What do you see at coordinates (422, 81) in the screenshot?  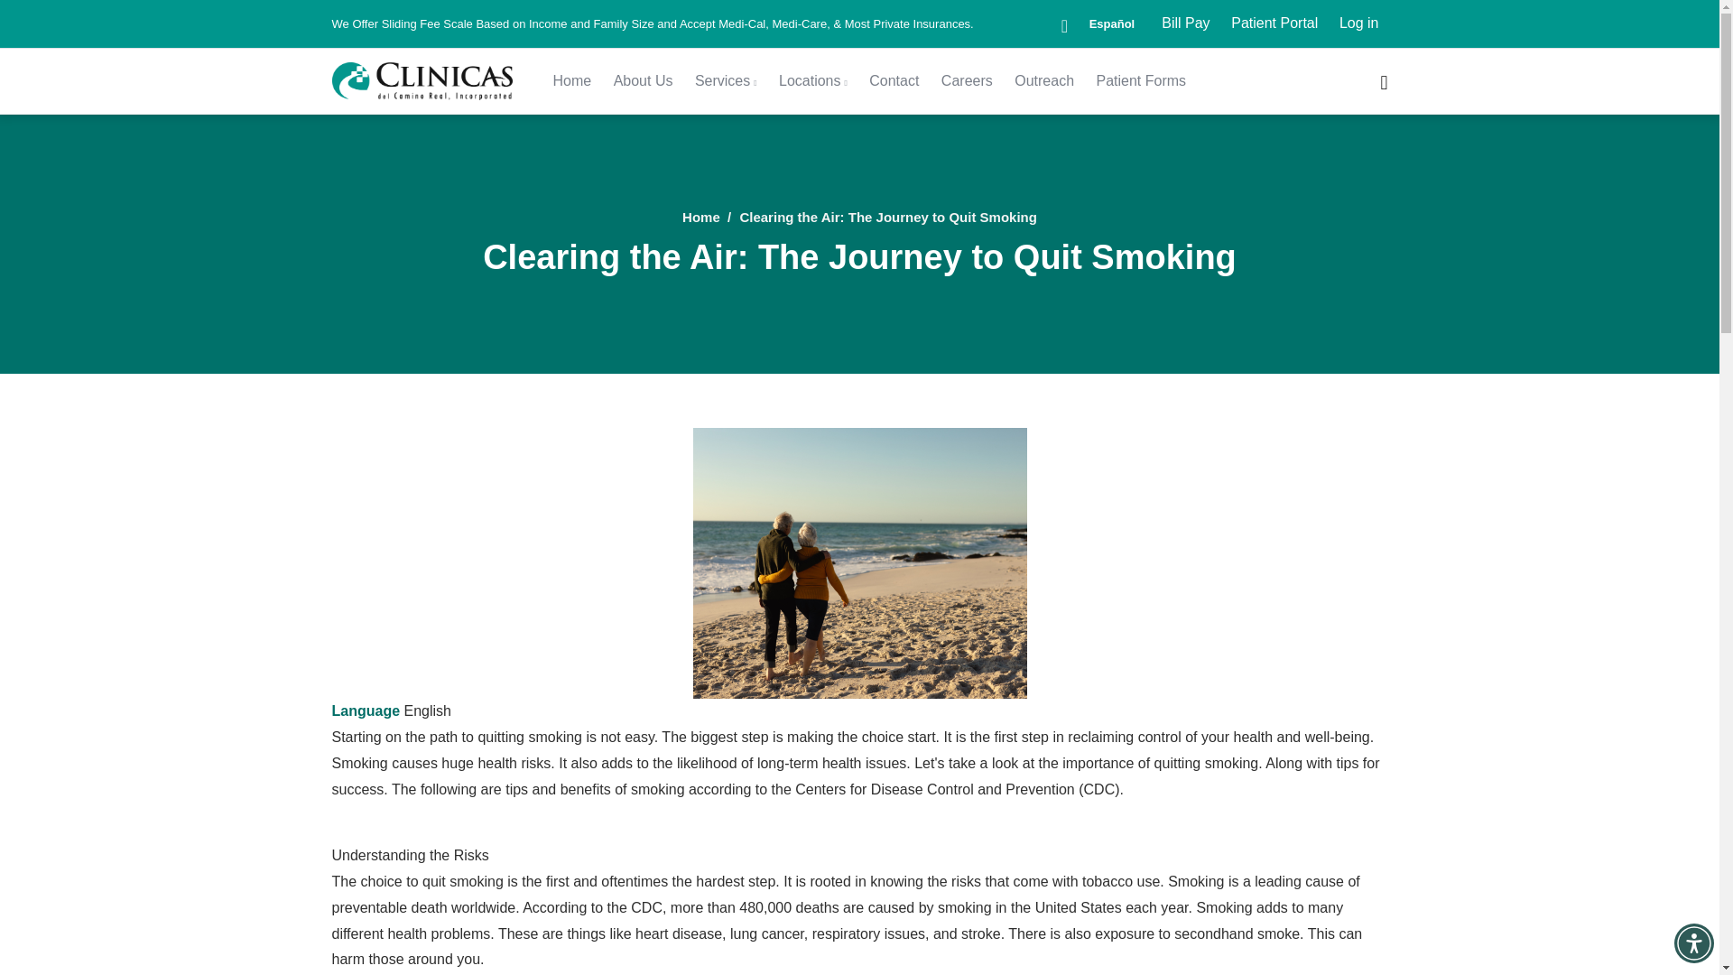 I see `Home` at bounding box center [422, 81].